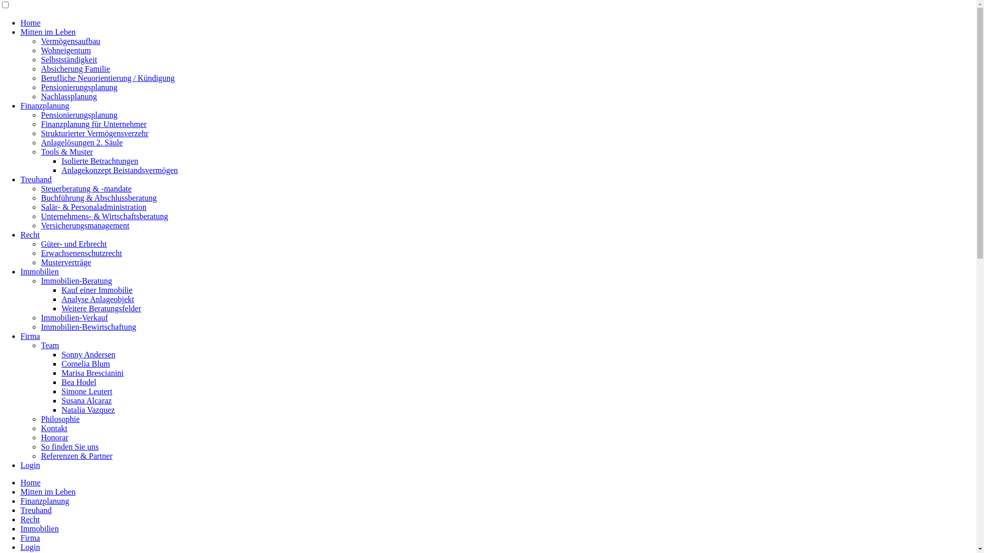 The width and height of the screenshot is (984, 553). What do you see at coordinates (75, 317) in the screenshot?
I see `Immobilien-Verkauf` at bounding box center [75, 317].